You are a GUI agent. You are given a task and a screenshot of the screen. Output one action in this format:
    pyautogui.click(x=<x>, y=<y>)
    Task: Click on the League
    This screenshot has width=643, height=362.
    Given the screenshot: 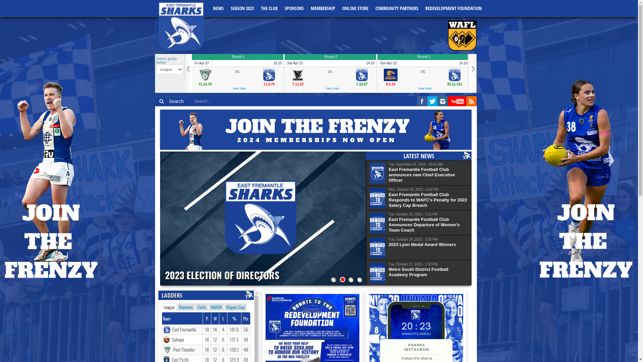 What is the action you would take?
    pyautogui.click(x=169, y=307)
    